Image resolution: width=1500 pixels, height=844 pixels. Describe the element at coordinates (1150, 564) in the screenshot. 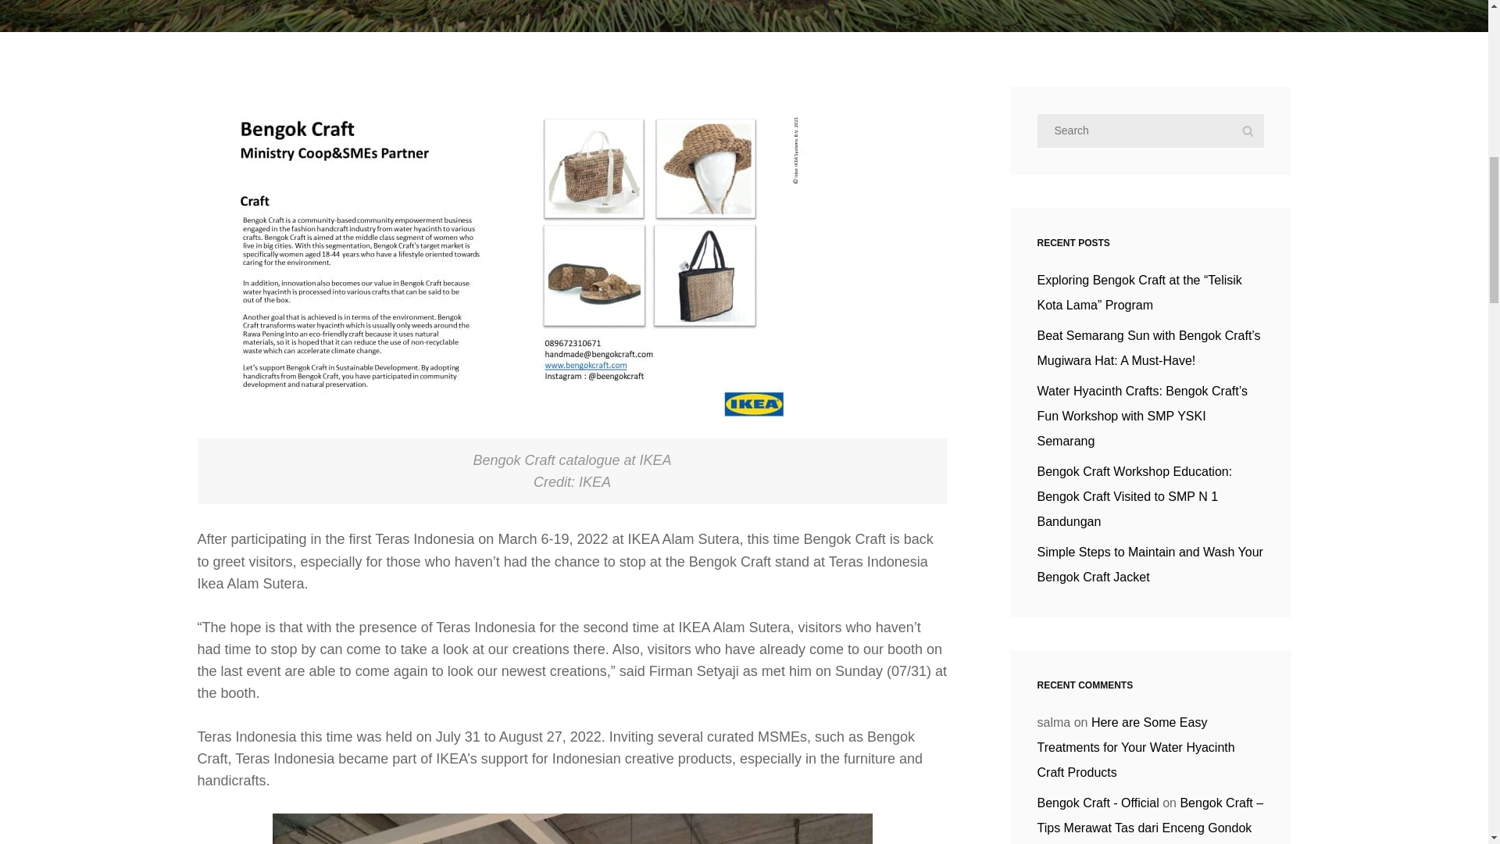

I see `Simple Steps to Maintain and Wash Your Bengok Craft Jacket` at that location.